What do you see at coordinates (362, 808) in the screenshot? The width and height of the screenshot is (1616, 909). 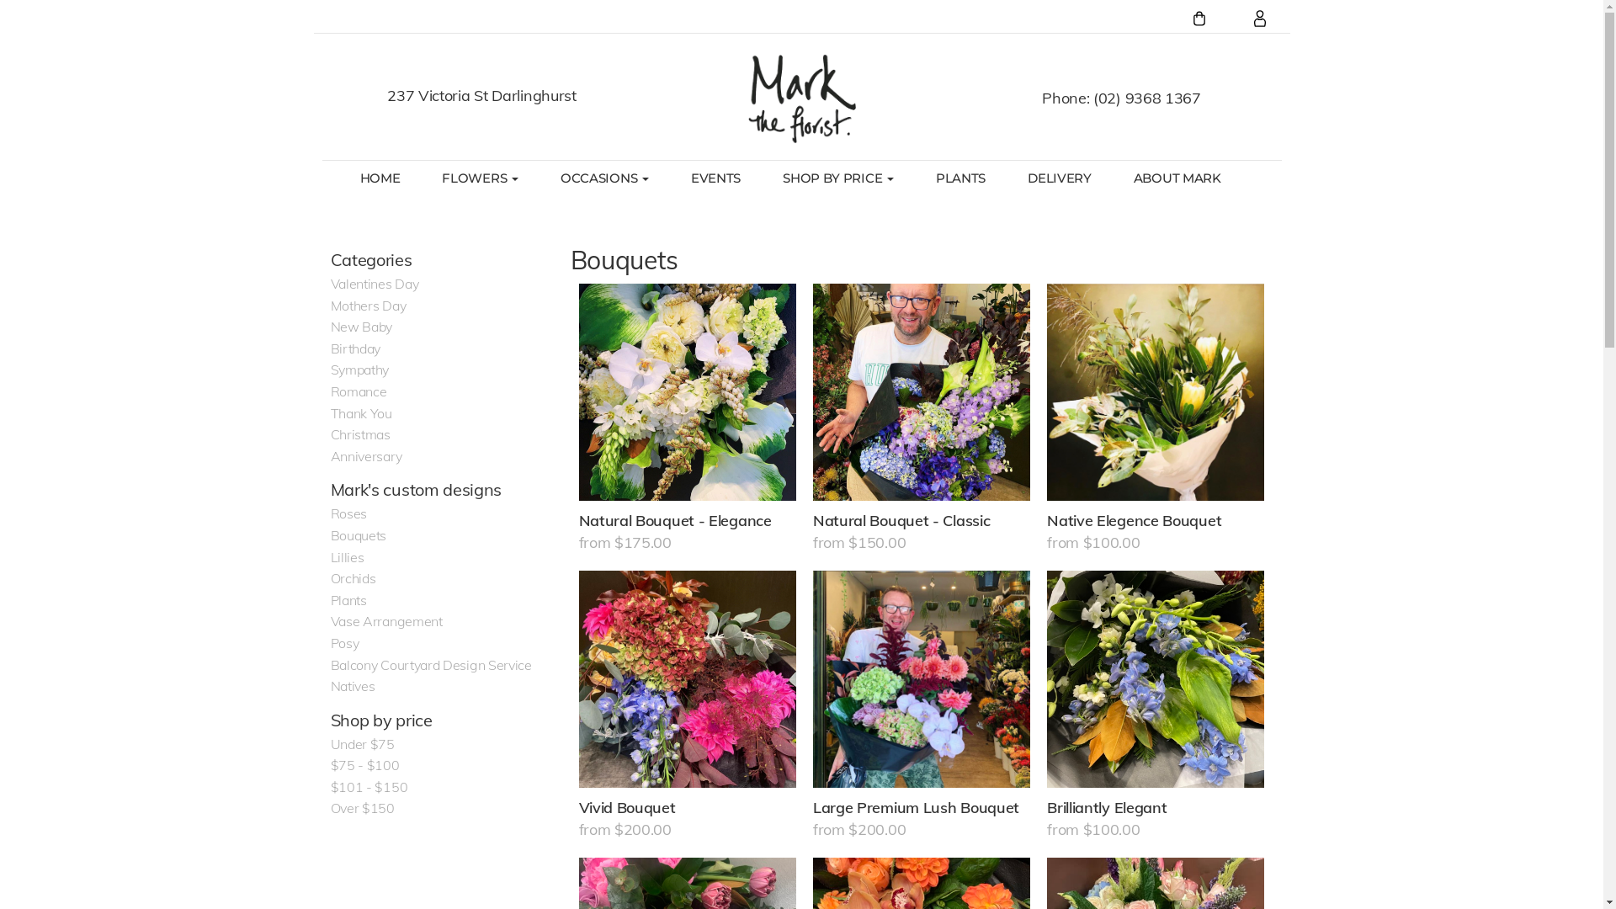 I see `Over $150` at bounding box center [362, 808].